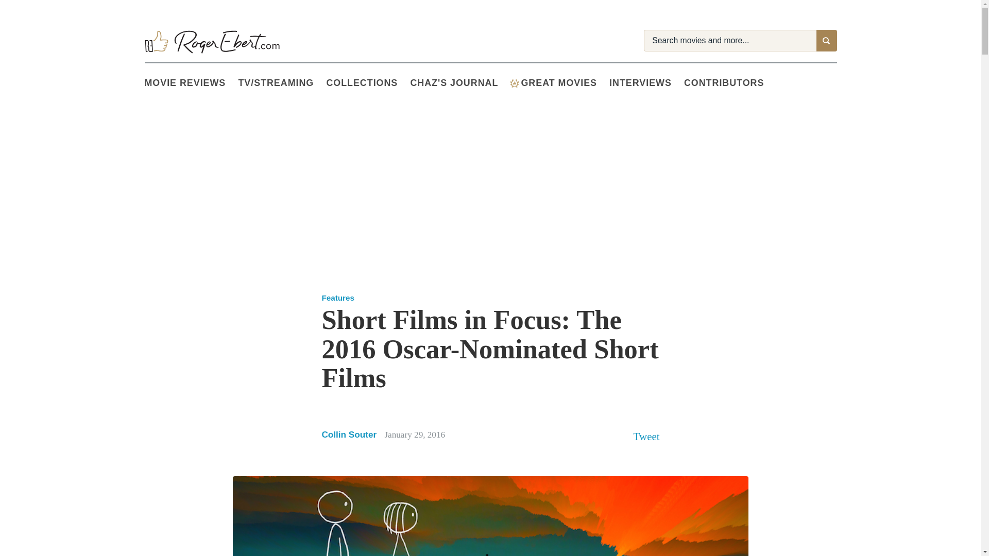  I want to click on GREAT MOVIES, so click(559, 83).